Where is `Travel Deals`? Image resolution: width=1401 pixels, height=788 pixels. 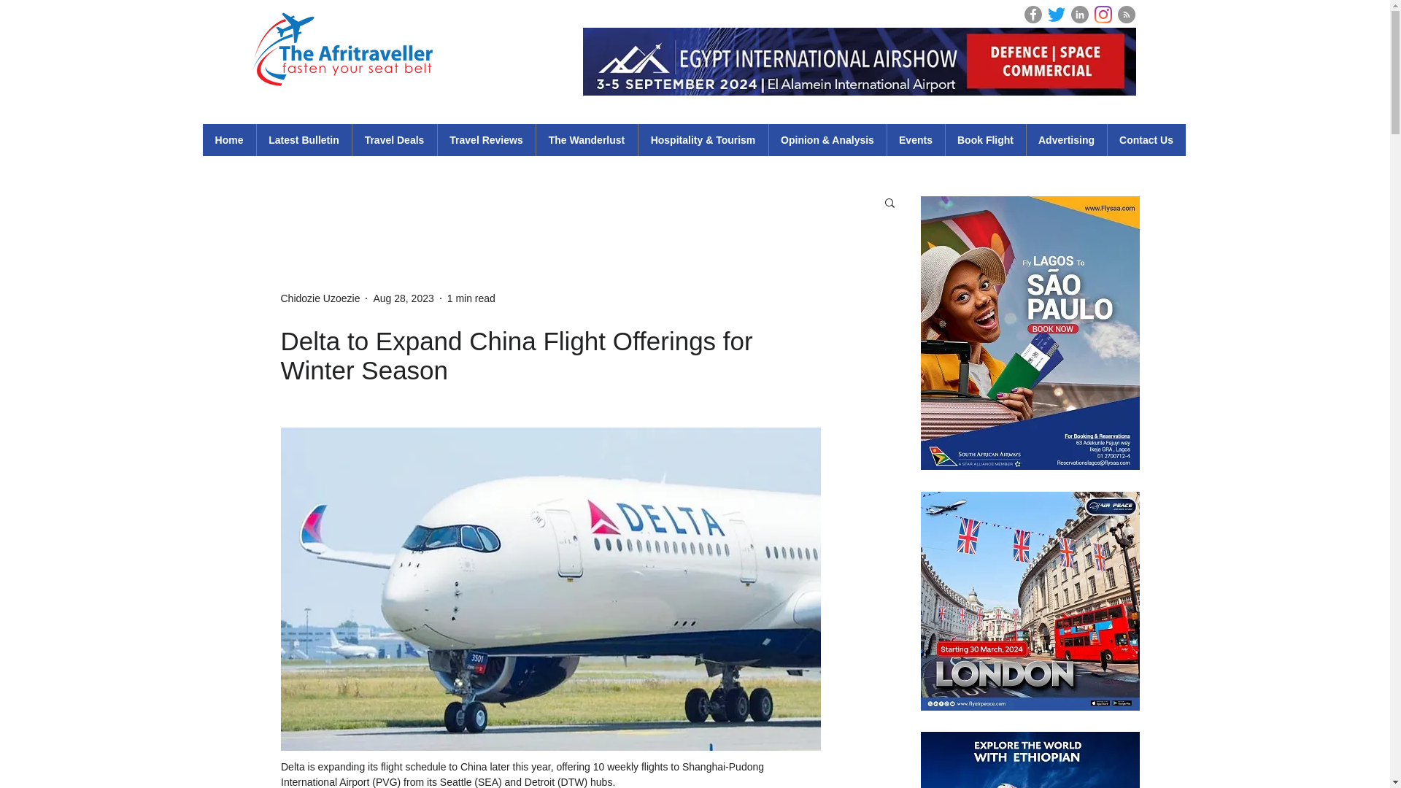 Travel Deals is located at coordinates (394, 139).